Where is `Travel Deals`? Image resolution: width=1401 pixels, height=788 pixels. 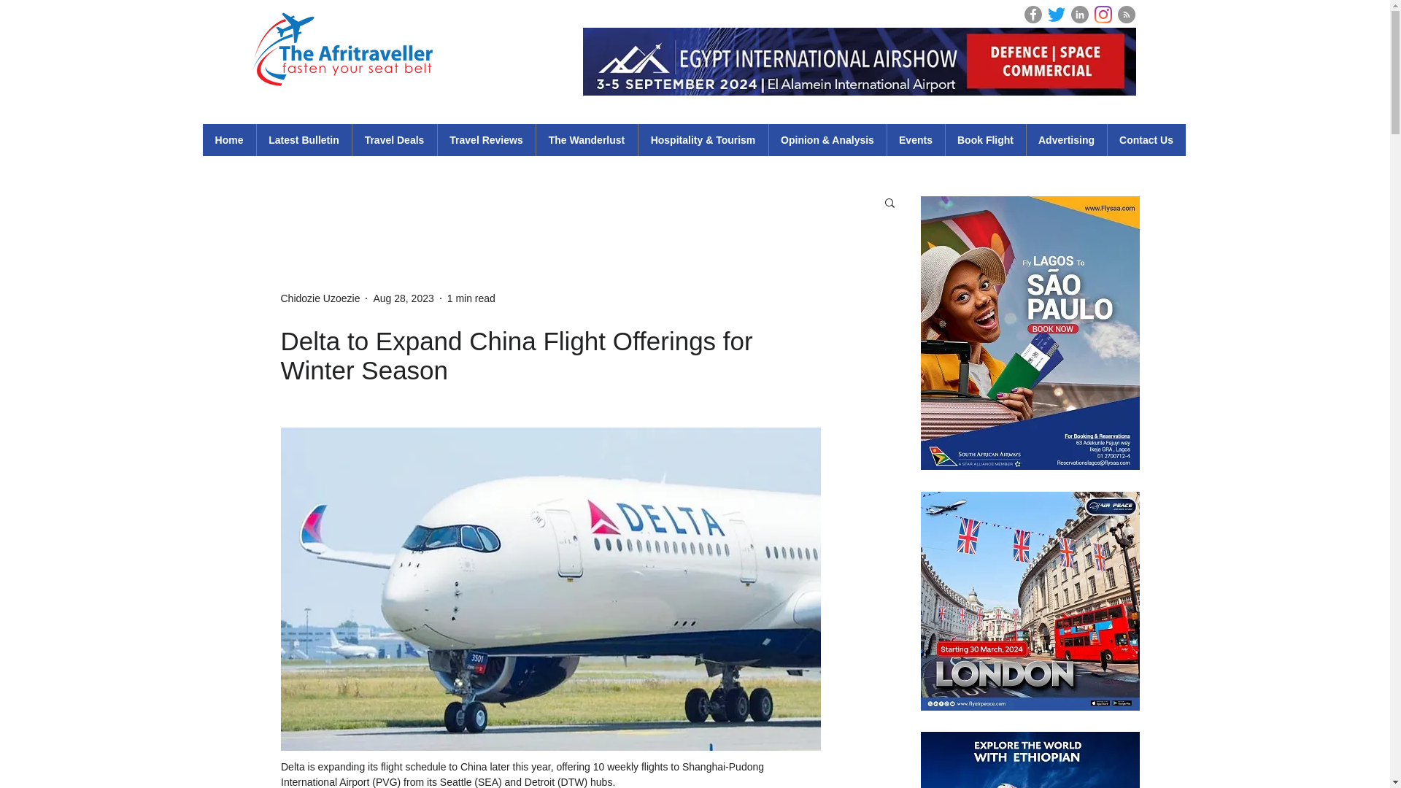 Travel Deals is located at coordinates (394, 139).